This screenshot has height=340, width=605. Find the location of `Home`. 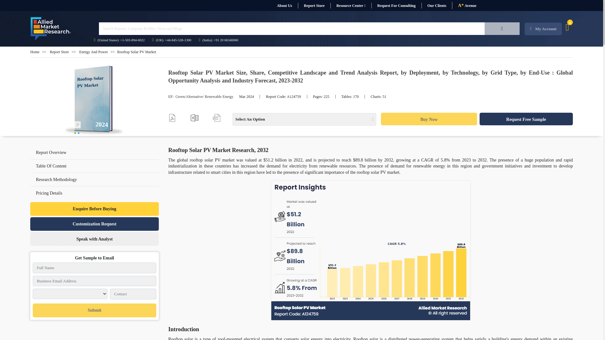

Home is located at coordinates (35, 52).